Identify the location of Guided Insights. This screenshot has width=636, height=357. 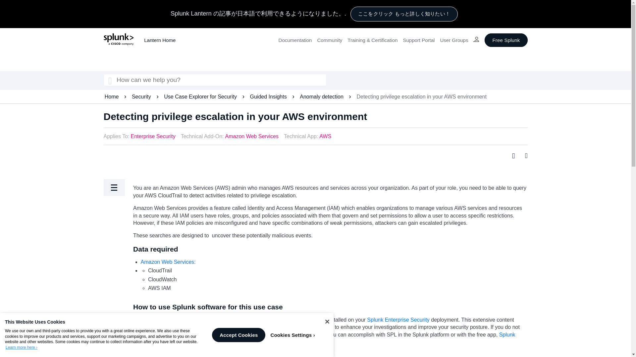
(269, 97).